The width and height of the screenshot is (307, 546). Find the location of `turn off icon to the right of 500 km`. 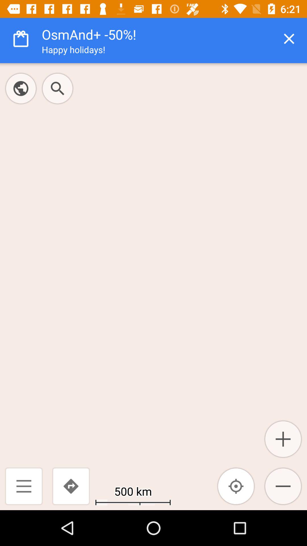

turn off icon to the right of 500 km is located at coordinates (236, 486).